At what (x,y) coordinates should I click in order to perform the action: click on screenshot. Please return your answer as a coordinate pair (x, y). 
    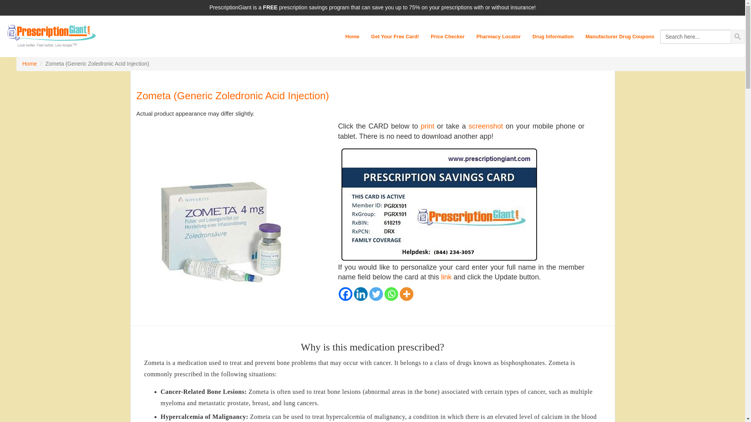
    Looking at the image, I should click on (486, 126).